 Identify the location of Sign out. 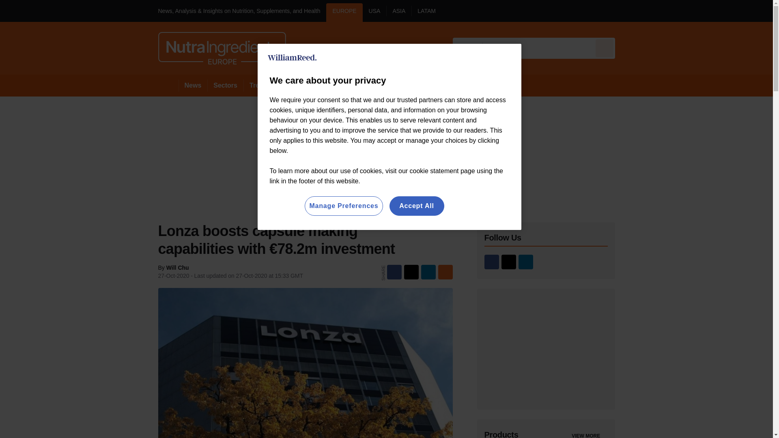
(628, 11).